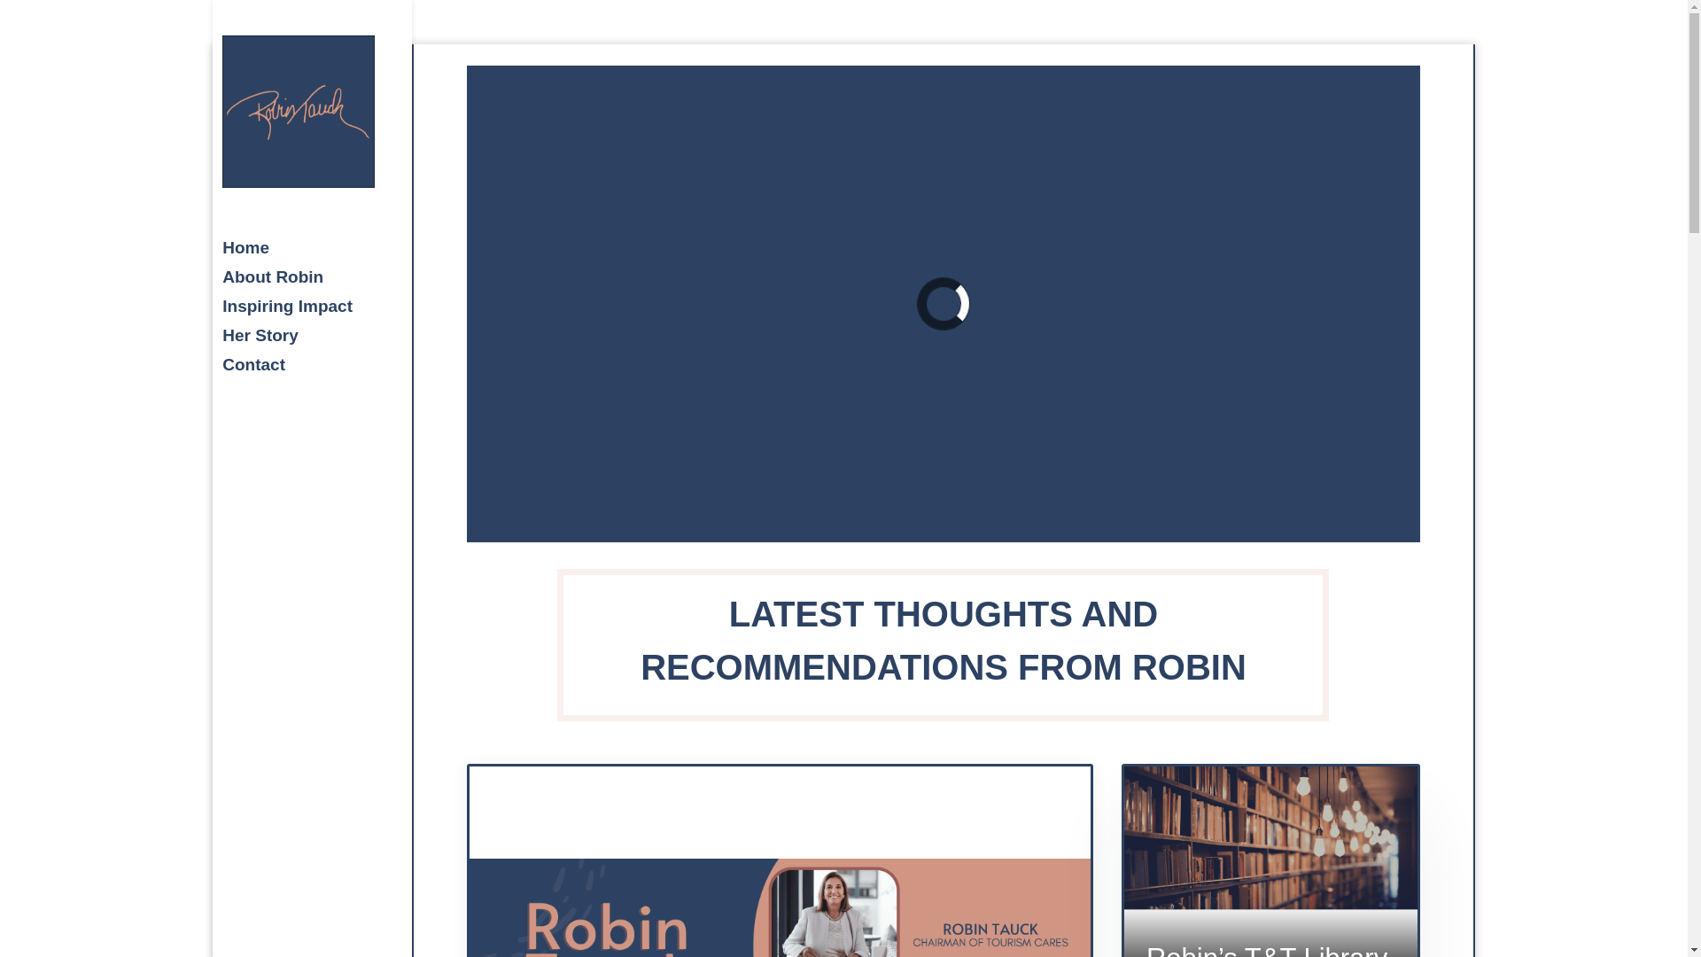  What do you see at coordinates (330, 374) in the screenshot?
I see `Contact` at bounding box center [330, 374].